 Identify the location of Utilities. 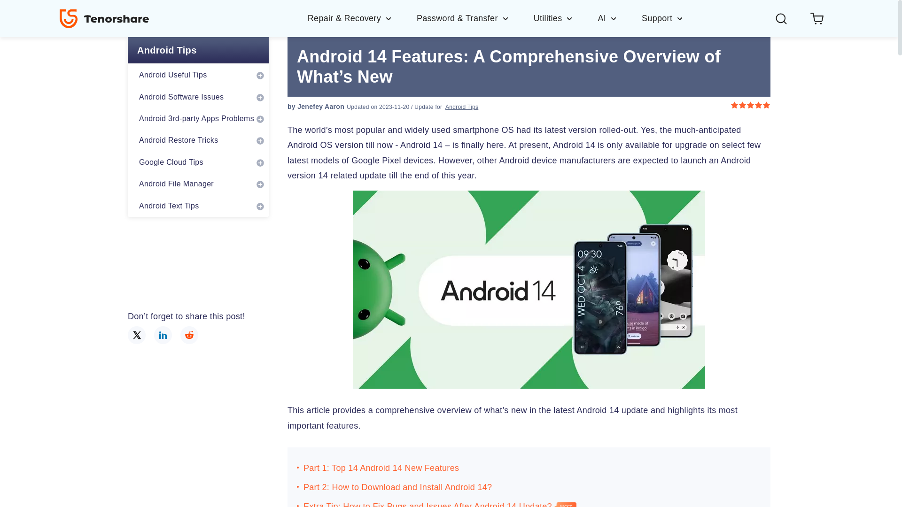
(566, 18).